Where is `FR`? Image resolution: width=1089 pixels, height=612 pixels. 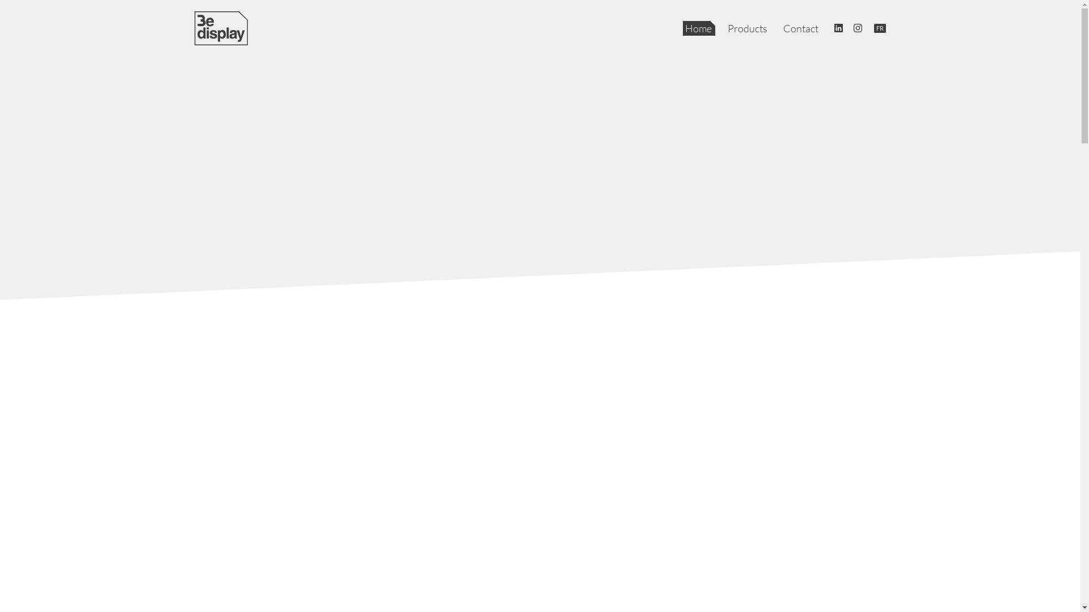
FR is located at coordinates (880, 28).